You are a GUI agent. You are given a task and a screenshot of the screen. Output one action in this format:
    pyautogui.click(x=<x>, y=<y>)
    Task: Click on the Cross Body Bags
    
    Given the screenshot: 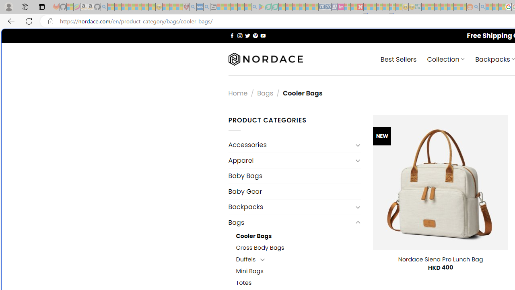 What is the action you would take?
    pyautogui.click(x=260, y=247)
    